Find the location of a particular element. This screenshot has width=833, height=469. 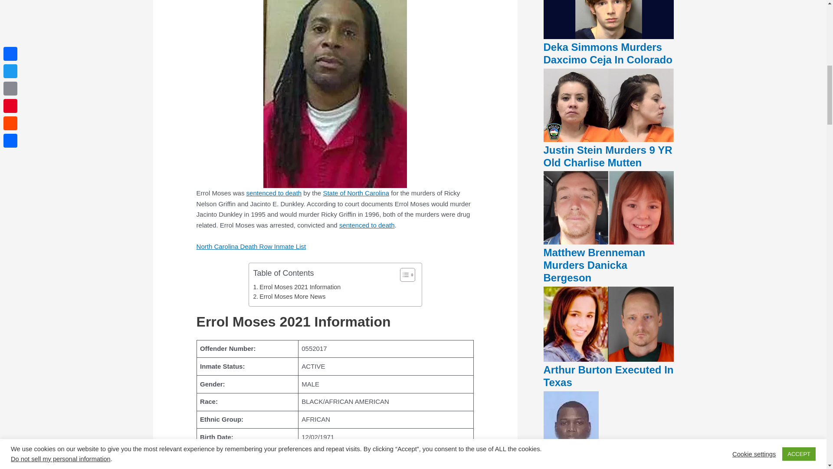

sentenced to death is located at coordinates (274, 193).